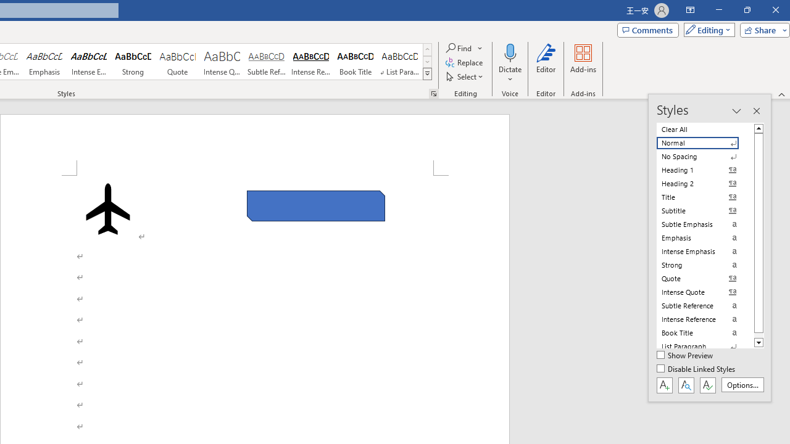 This screenshot has width=790, height=444. What do you see at coordinates (222, 62) in the screenshot?
I see `Intense Quote` at bounding box center [222, 62].